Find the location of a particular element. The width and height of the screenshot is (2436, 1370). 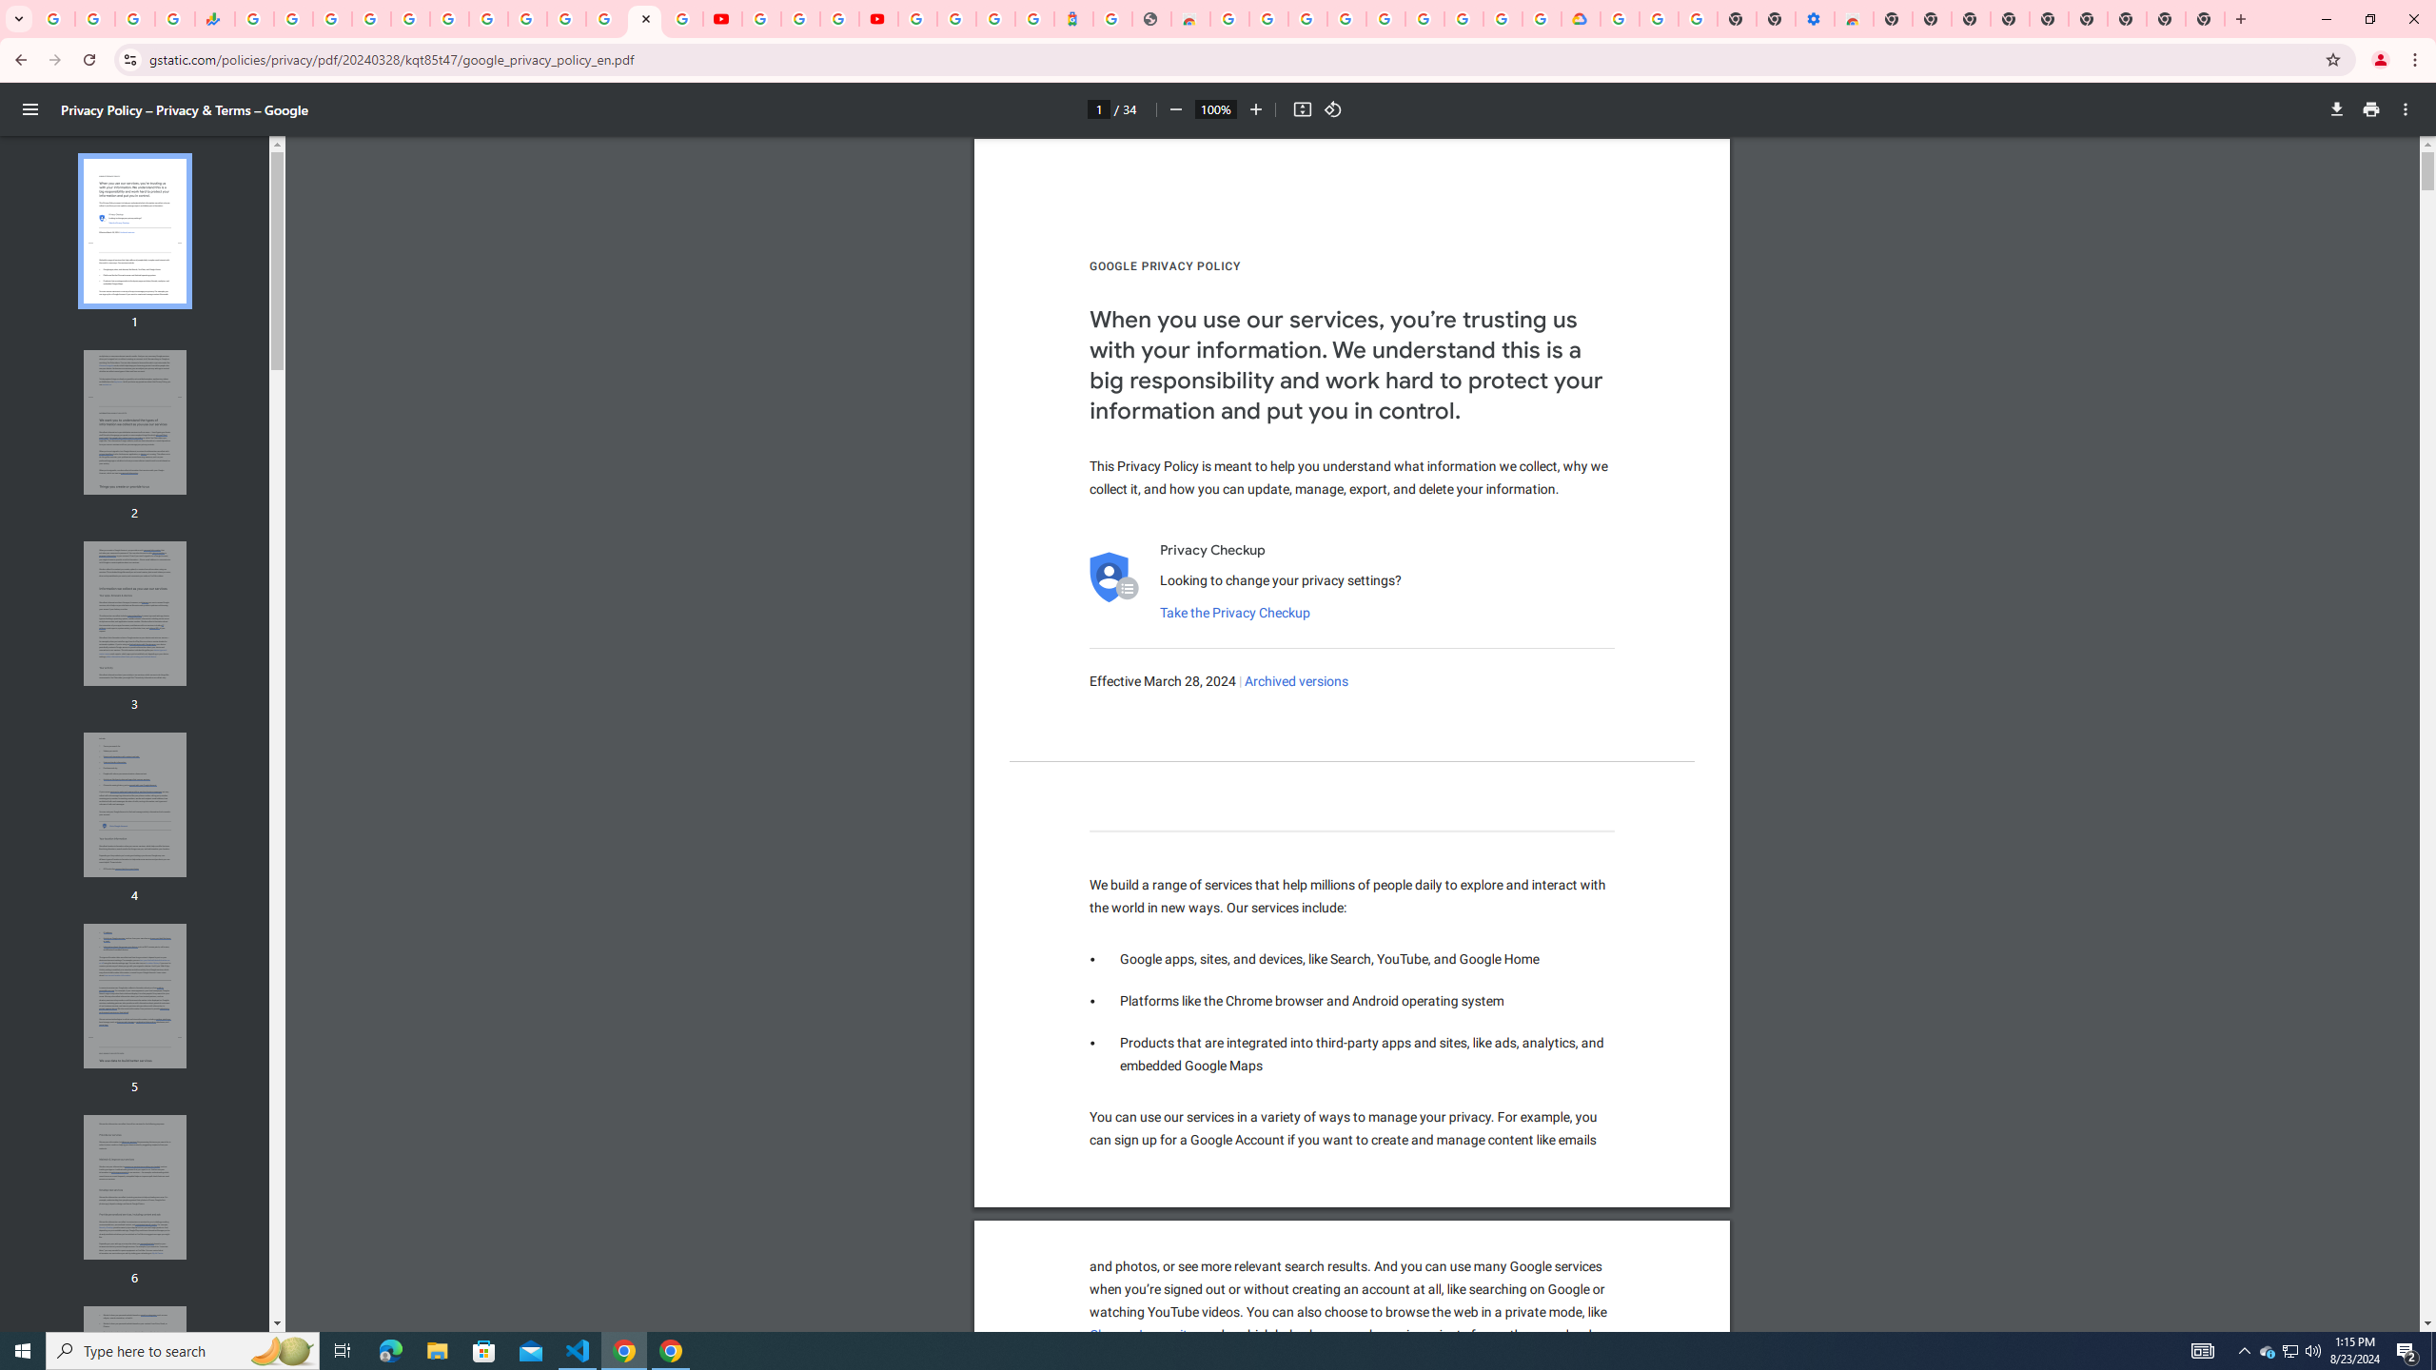

Content Creator Programs & Opportunities - YouTube Creators is located at coordinates (877, 19).